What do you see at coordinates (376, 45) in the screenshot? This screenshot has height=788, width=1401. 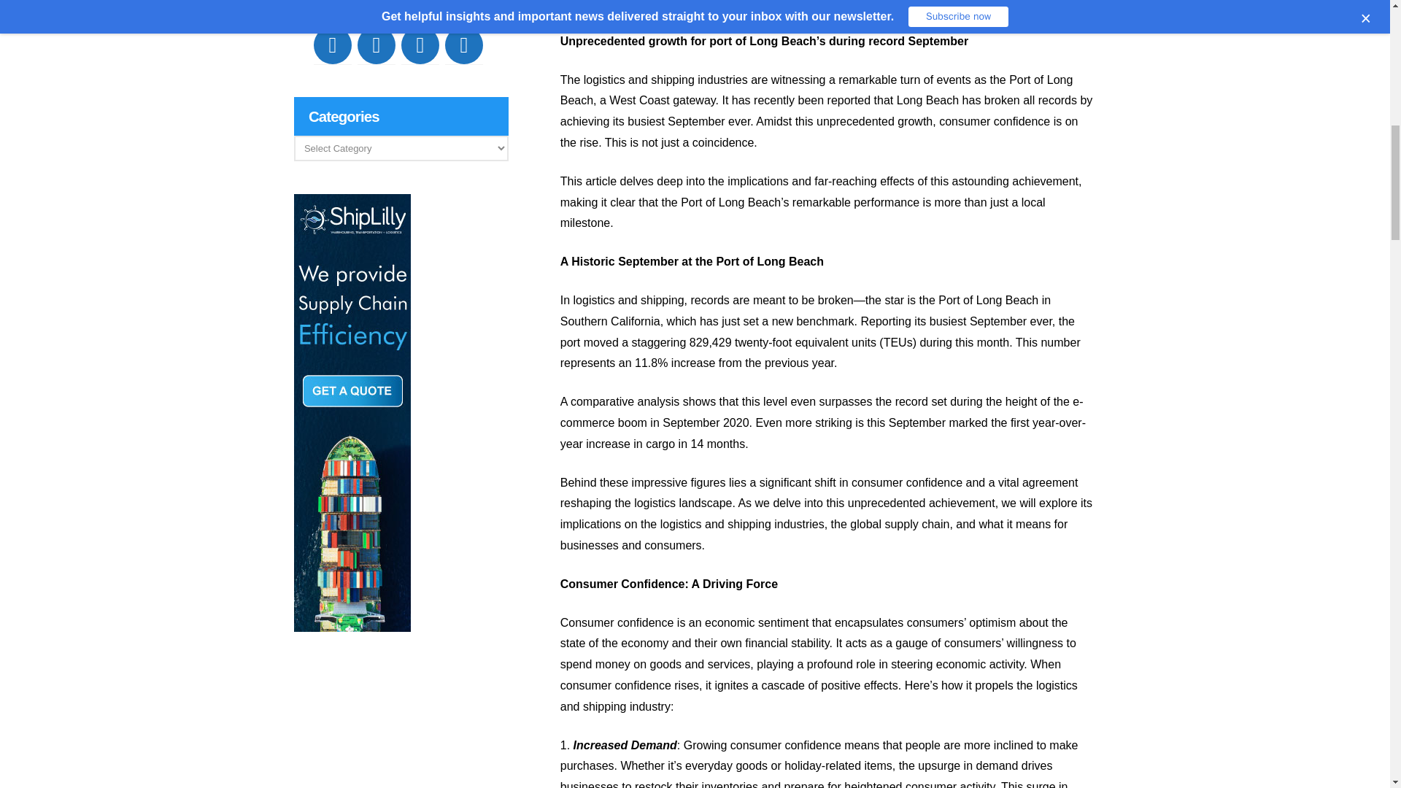 I see `LinkedIn` at bounding box center [376, 45].